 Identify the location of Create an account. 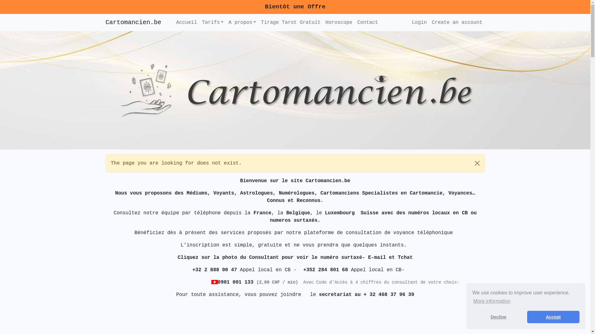
(457, 23).